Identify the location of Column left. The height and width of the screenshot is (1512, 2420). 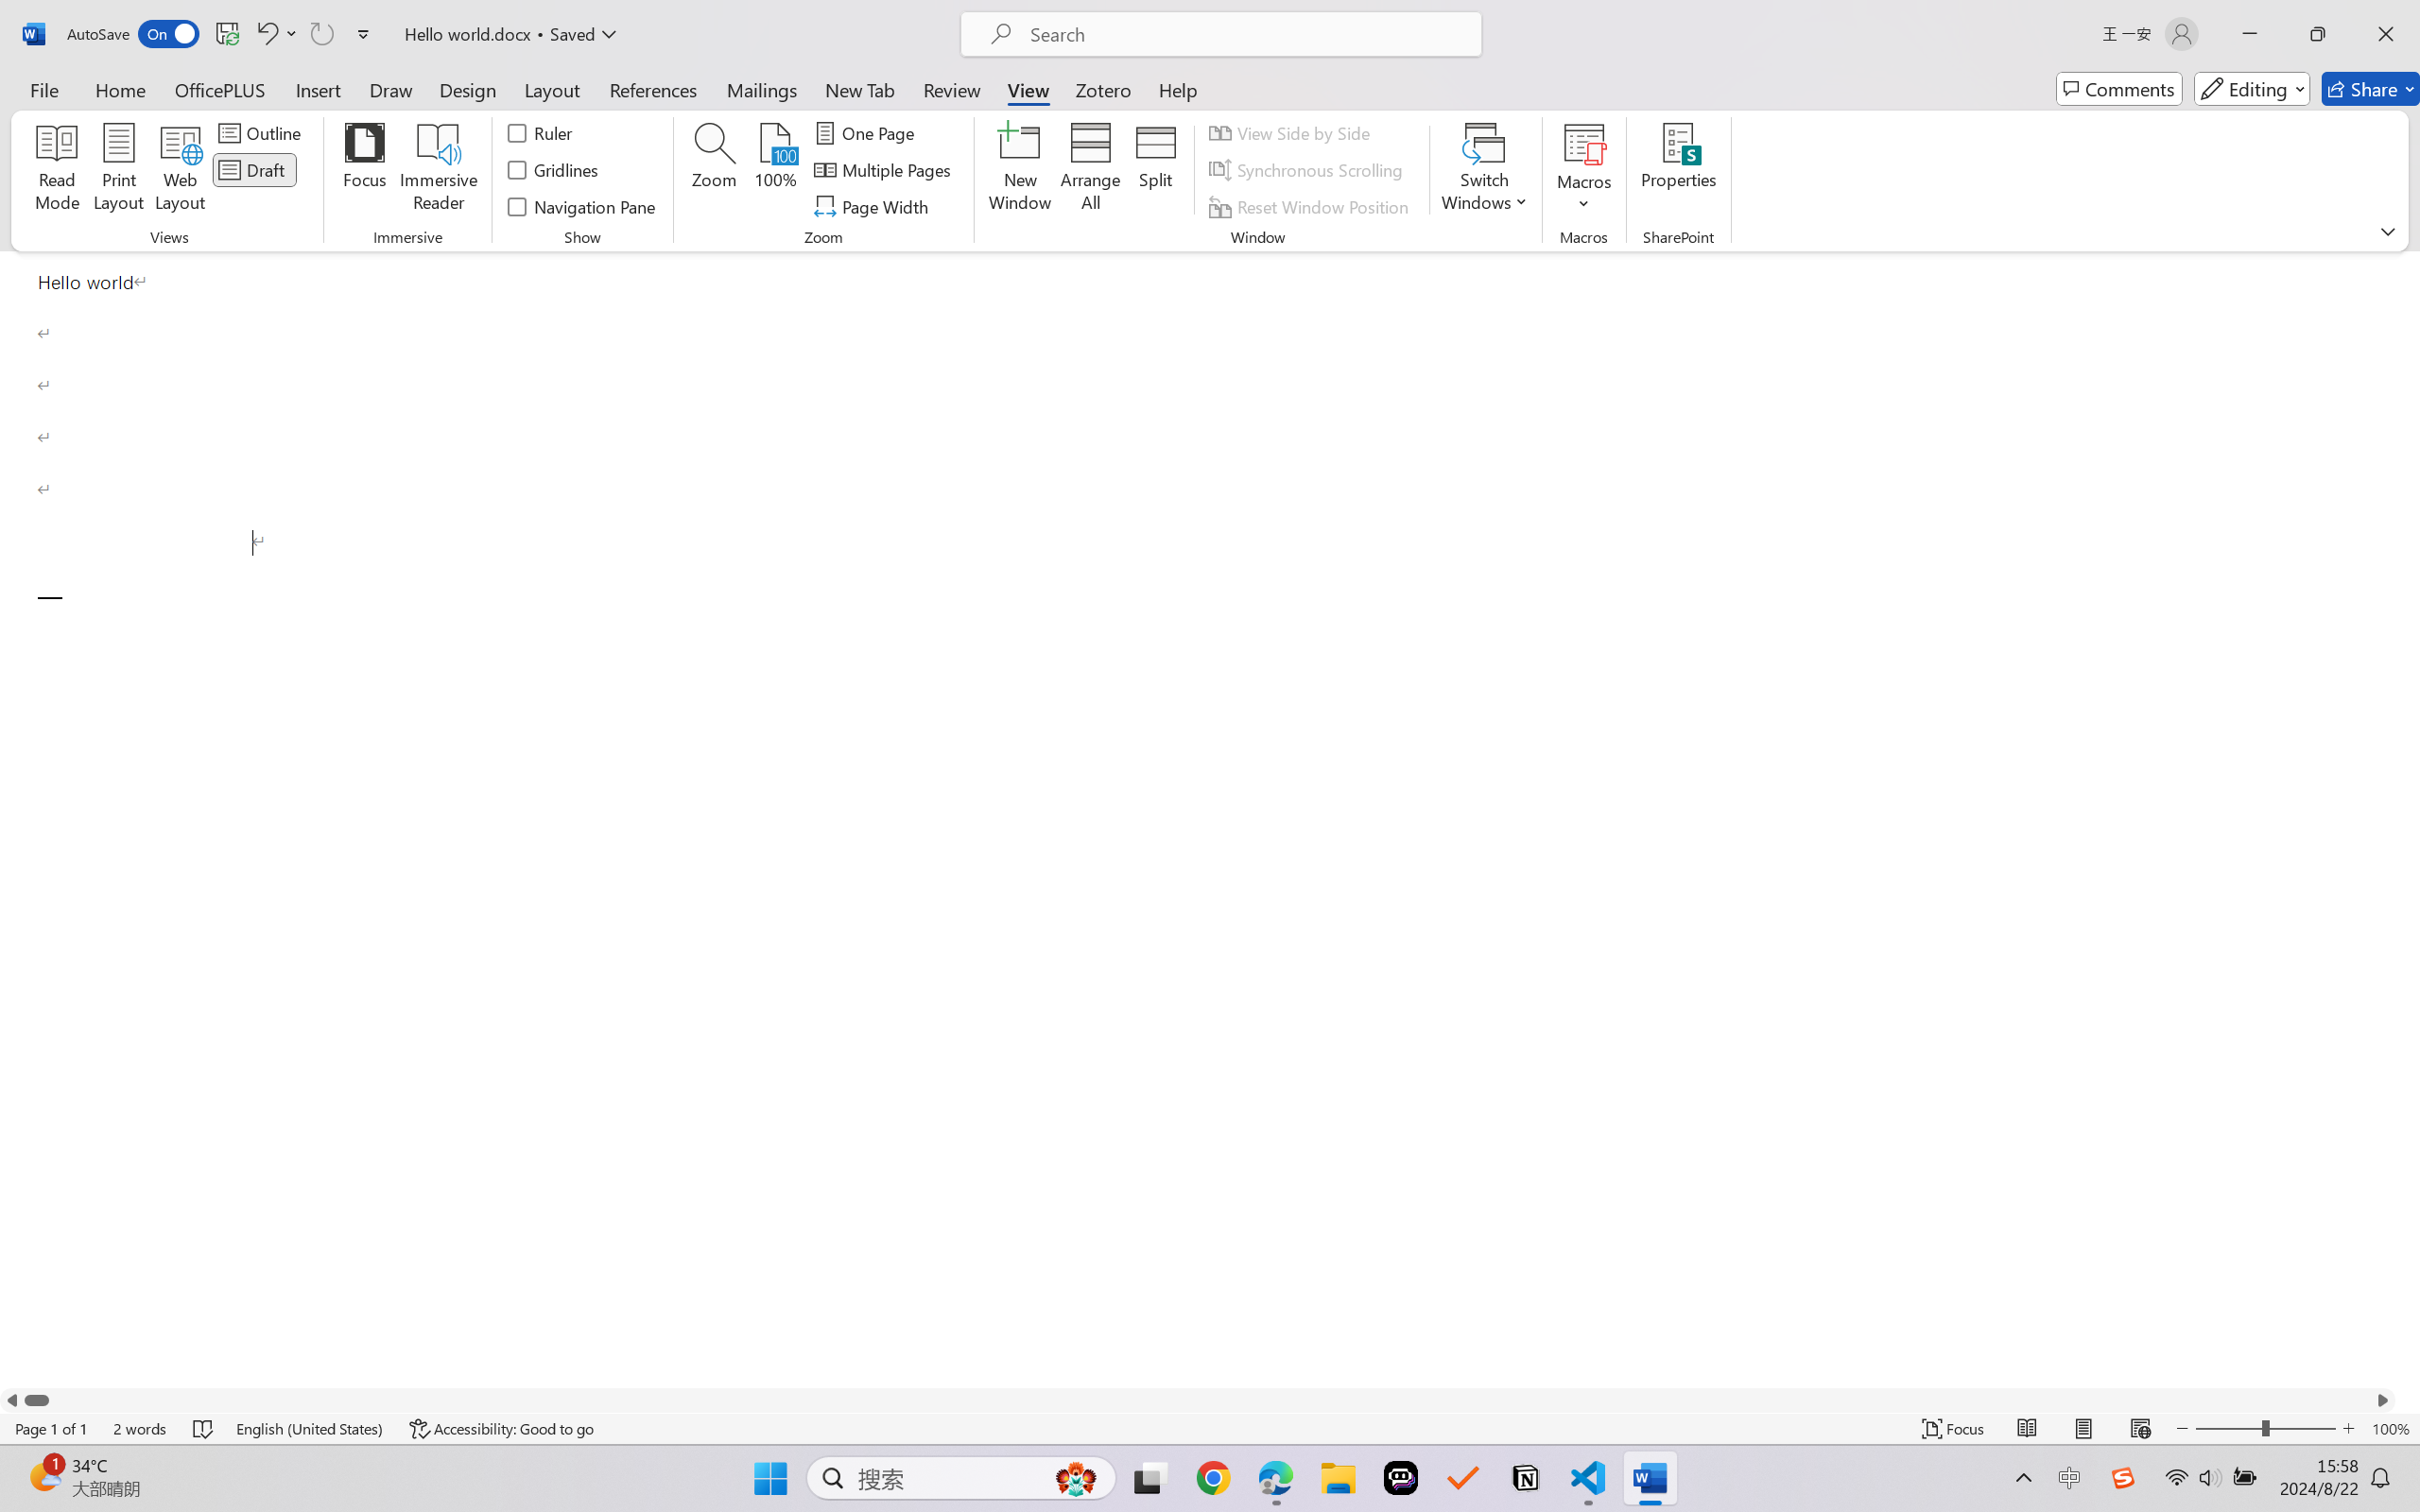
(11, 1400).